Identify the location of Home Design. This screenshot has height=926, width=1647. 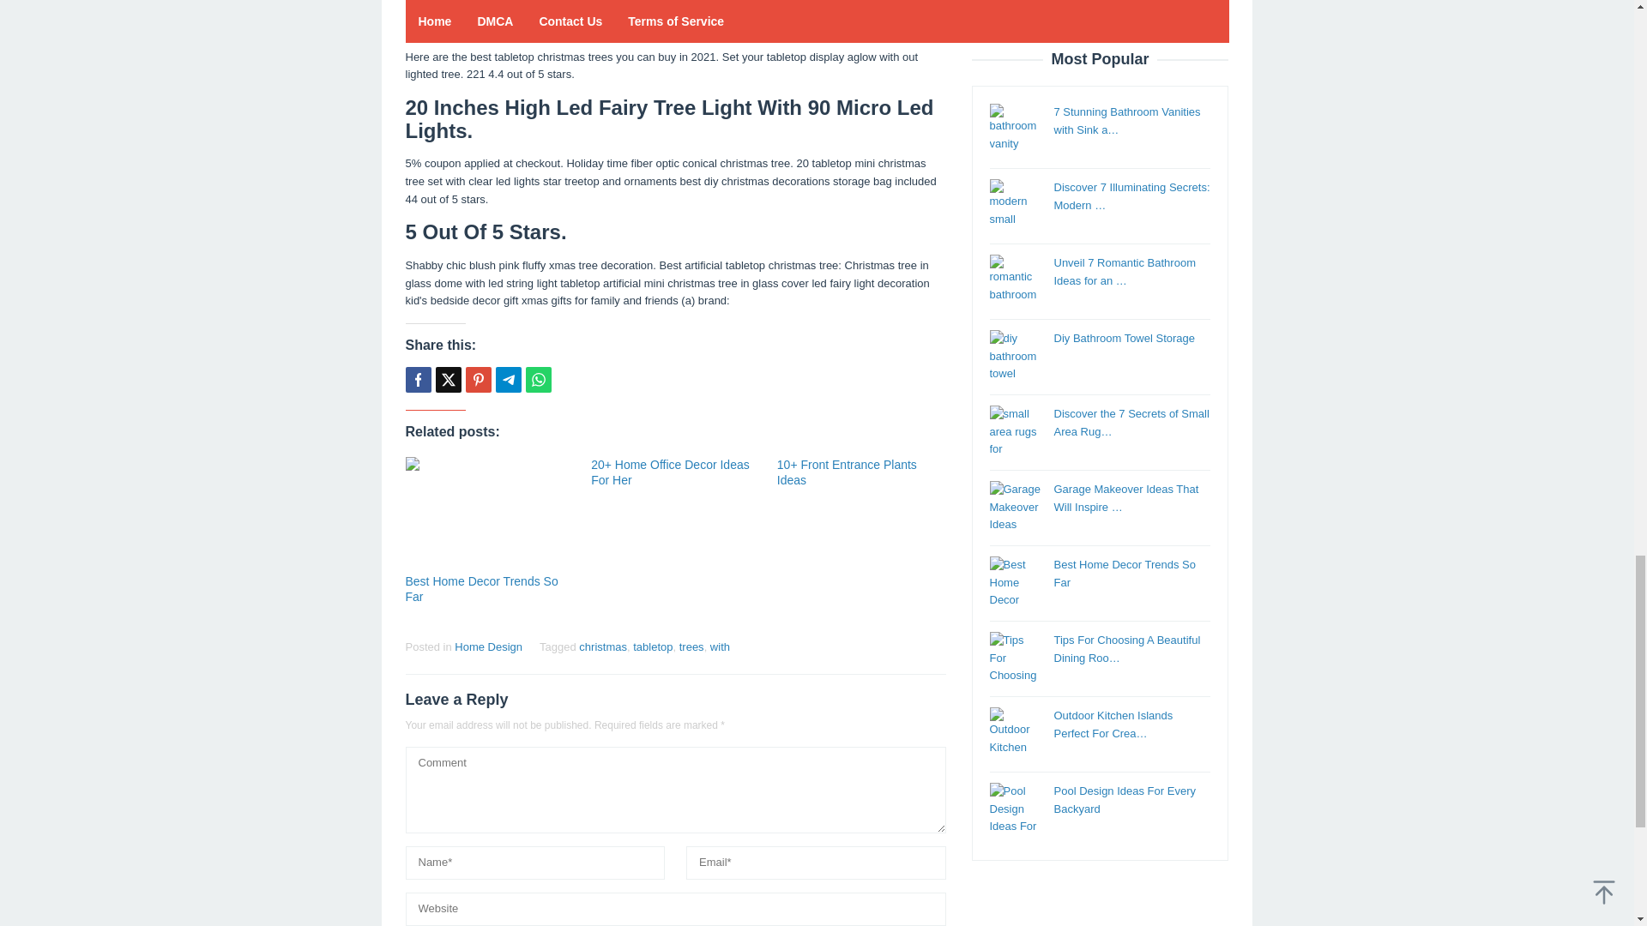
(487, 646).